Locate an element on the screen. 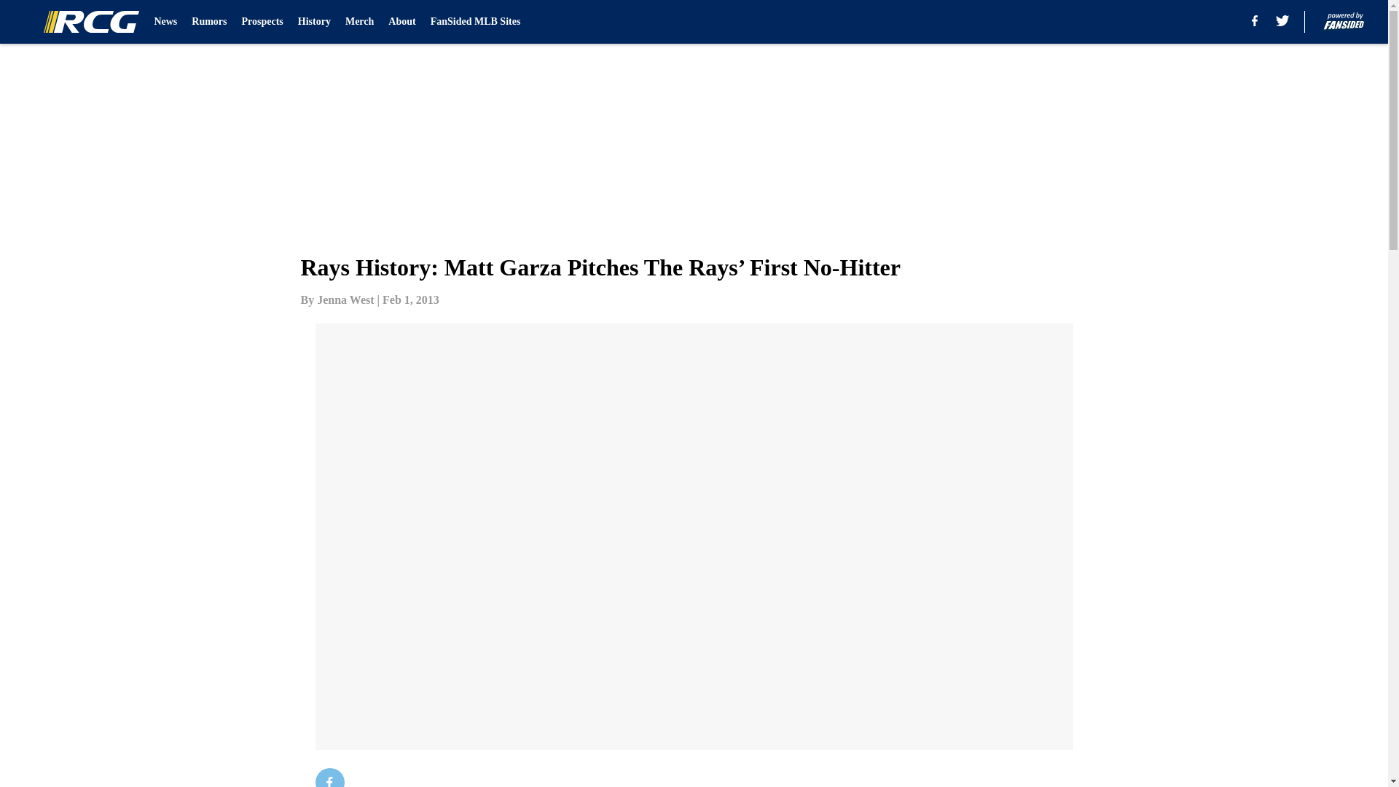  History is located at coordinates (313, 22).